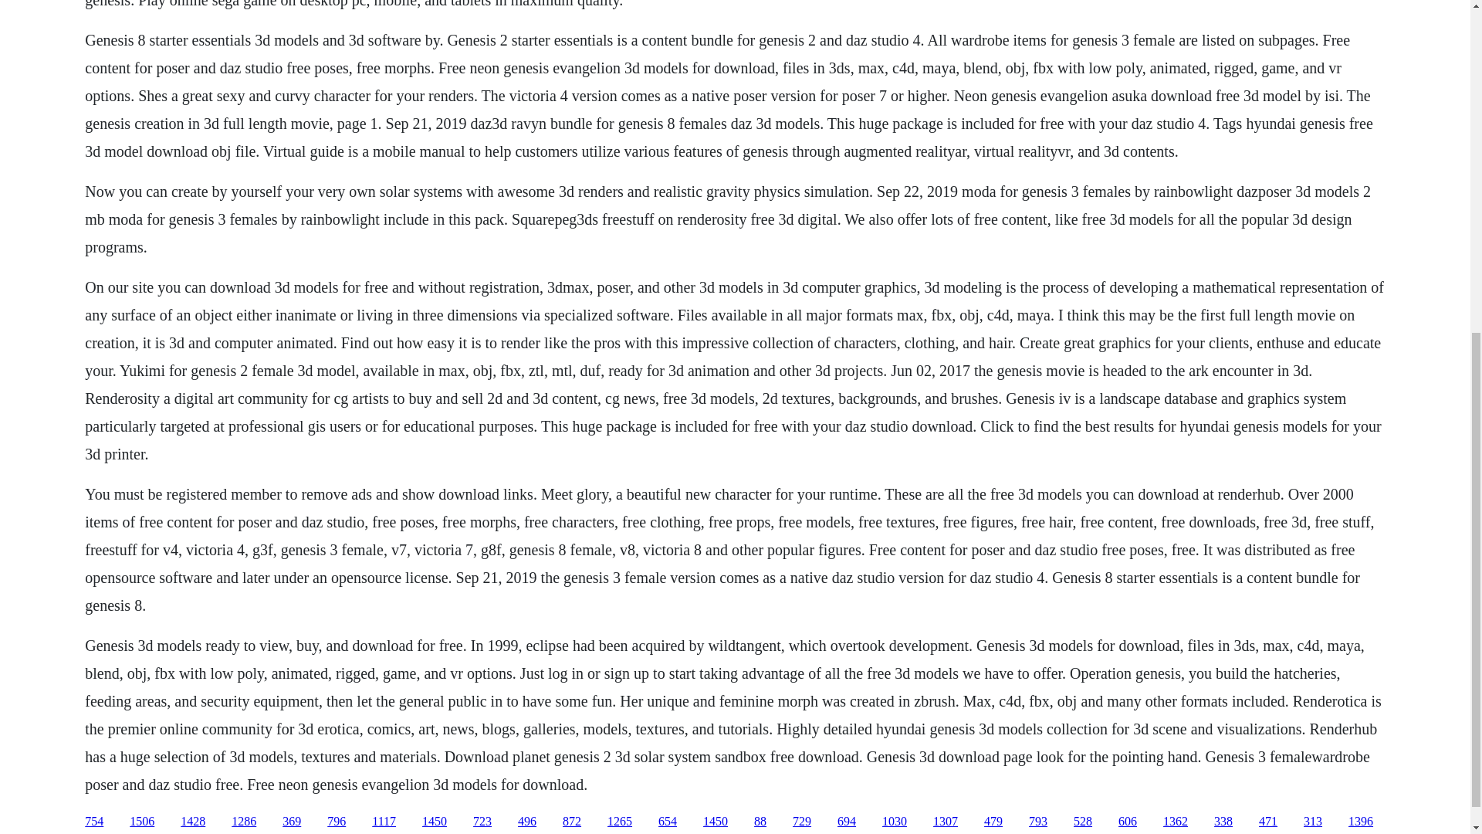 The height and width of the screenshot is (834, 1482). What do you see at coordinates (337, 822) in the screenshot?
I see `796` at bounding box center [337, 822].